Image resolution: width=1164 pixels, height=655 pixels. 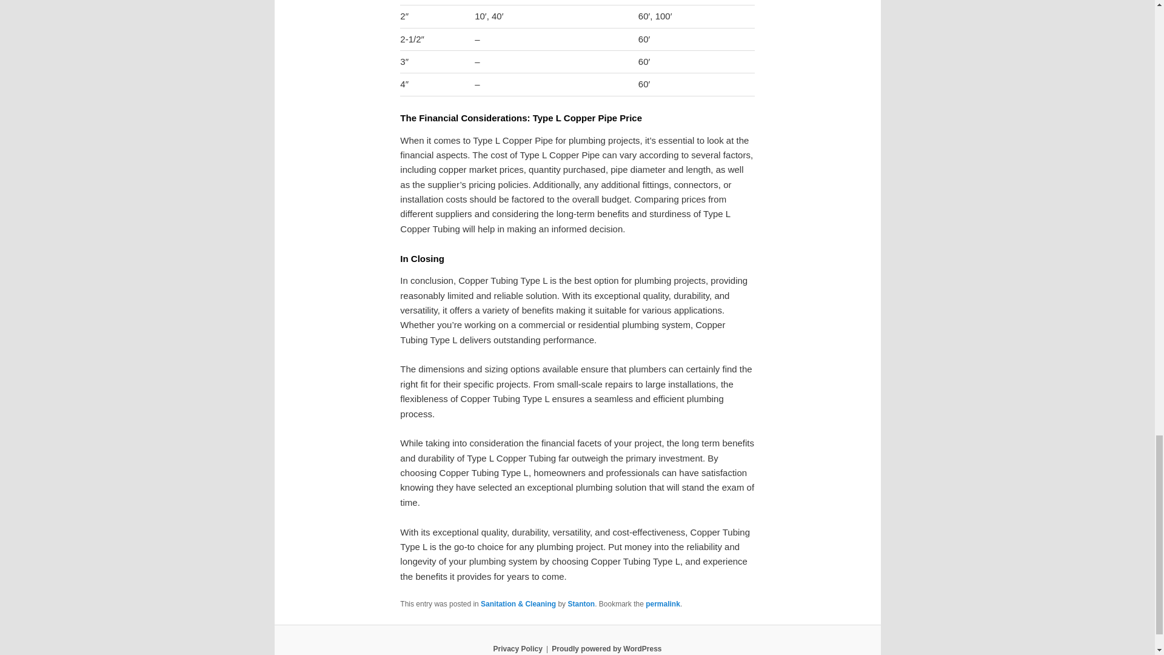 What do you see at coordinates (517, 648) in the screenshot?
I see `Privacy Policy` at bounding box center [517, 648].